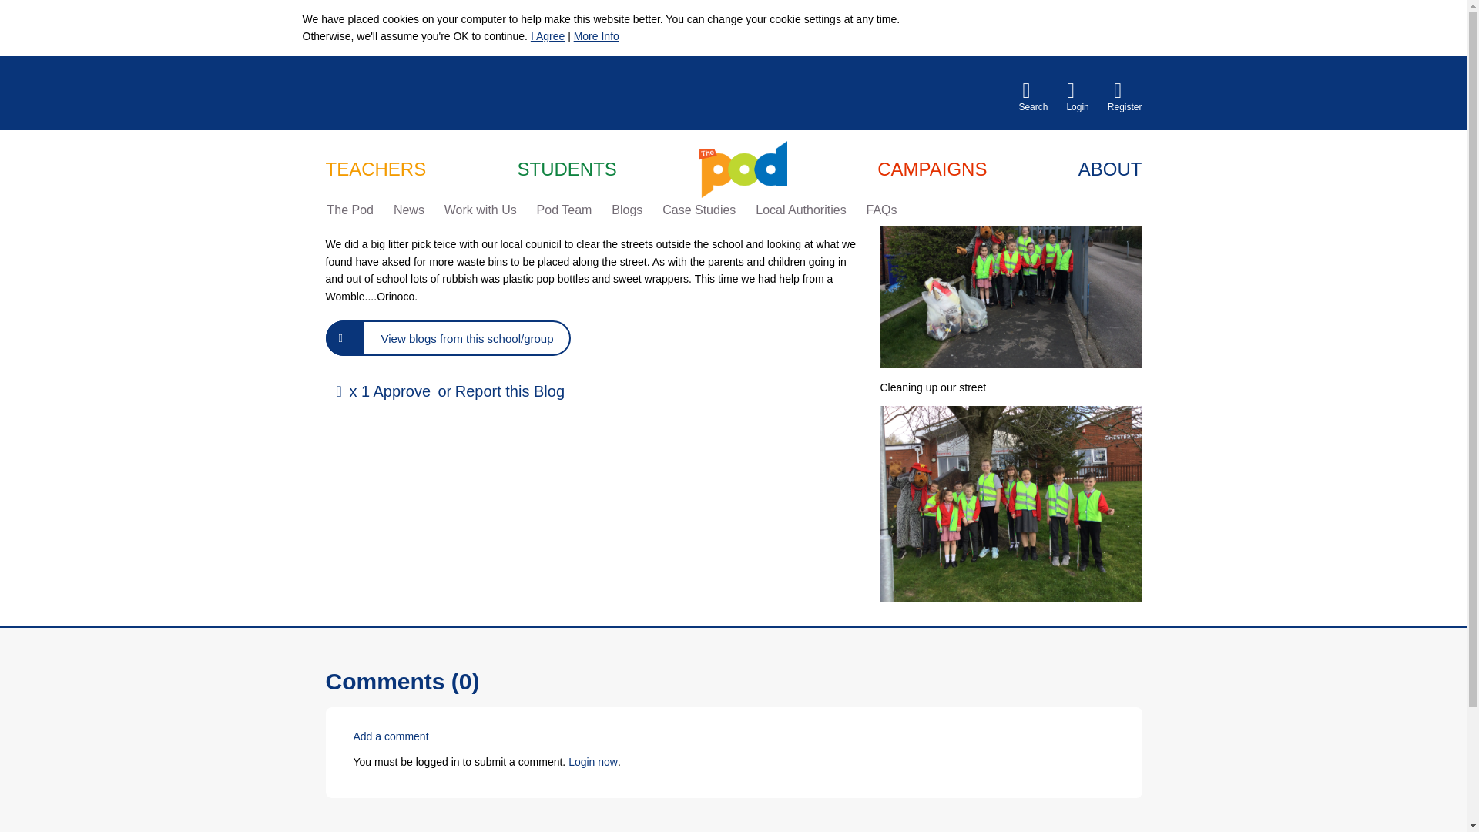 The height and width of the screenshot is (832, 1479). I want to click on More Info, so click(596, 35).